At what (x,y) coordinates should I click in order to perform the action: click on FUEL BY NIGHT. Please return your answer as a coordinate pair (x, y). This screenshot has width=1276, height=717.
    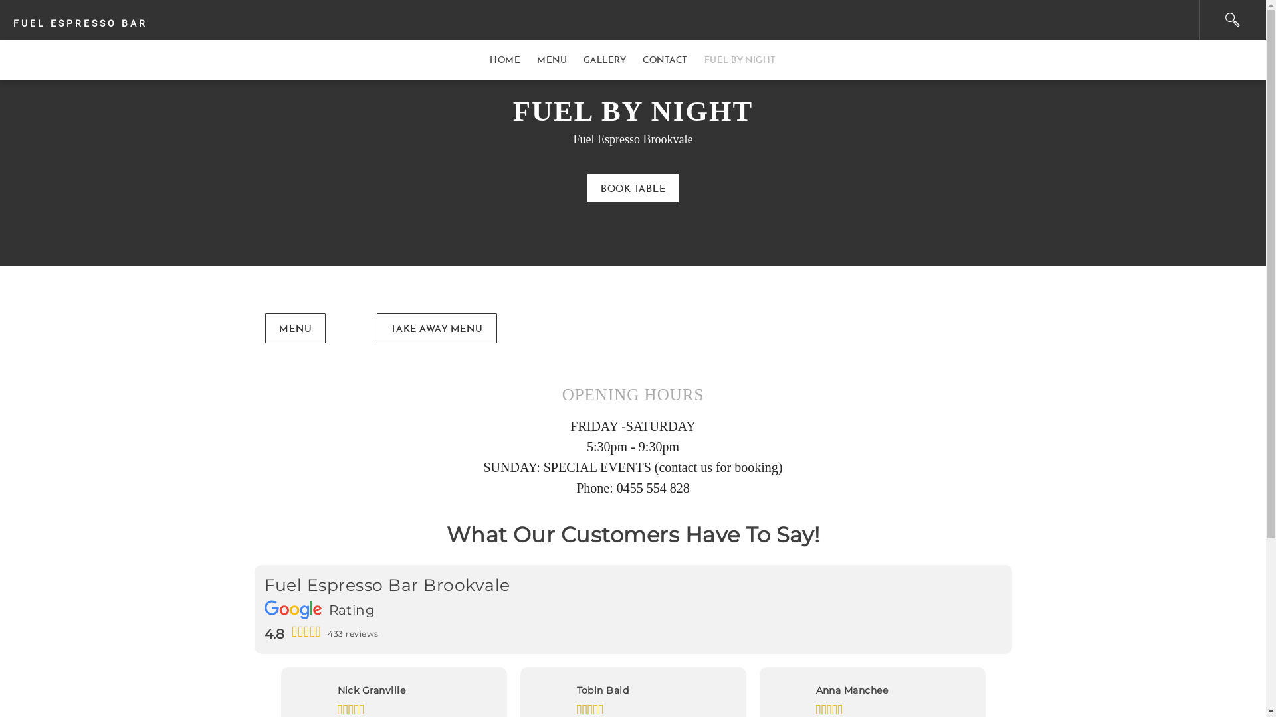
    Looking at the image, I should click on (740, 60).